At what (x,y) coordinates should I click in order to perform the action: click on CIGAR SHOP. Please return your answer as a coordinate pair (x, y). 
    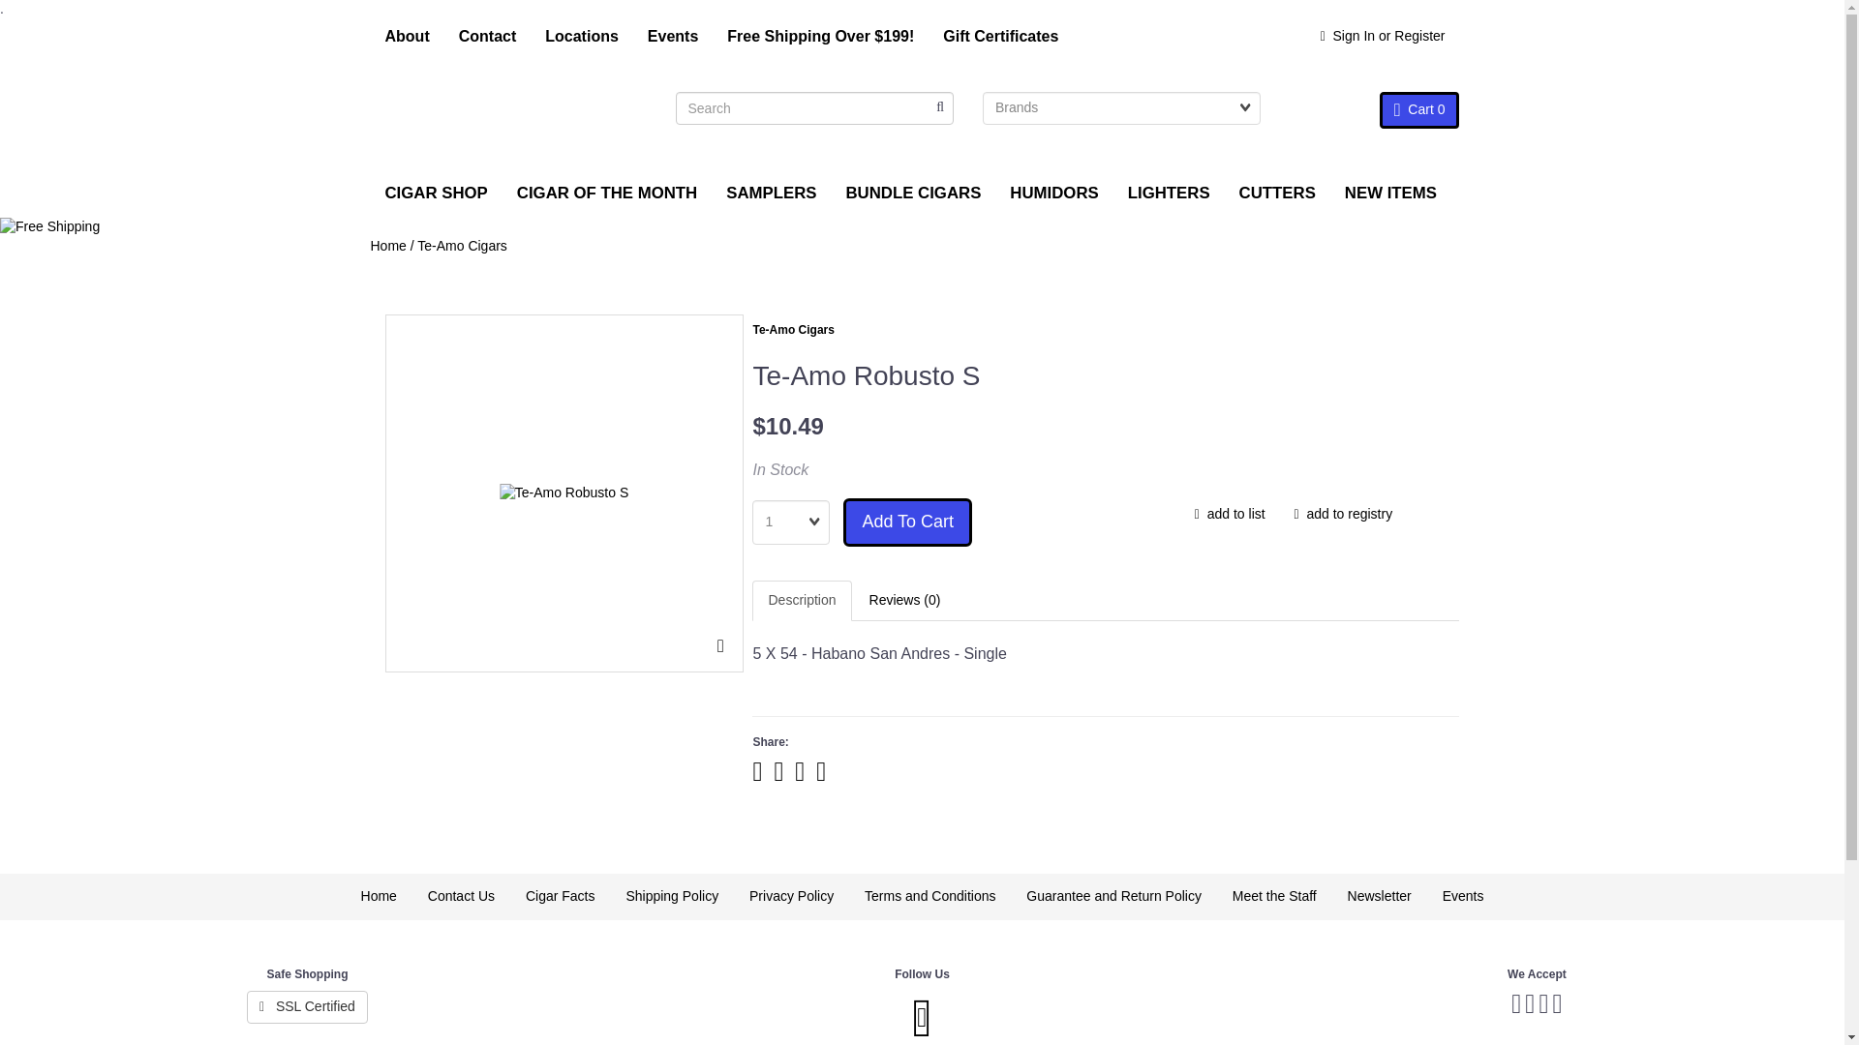
    Looking at the image, I should click on (436, 193).